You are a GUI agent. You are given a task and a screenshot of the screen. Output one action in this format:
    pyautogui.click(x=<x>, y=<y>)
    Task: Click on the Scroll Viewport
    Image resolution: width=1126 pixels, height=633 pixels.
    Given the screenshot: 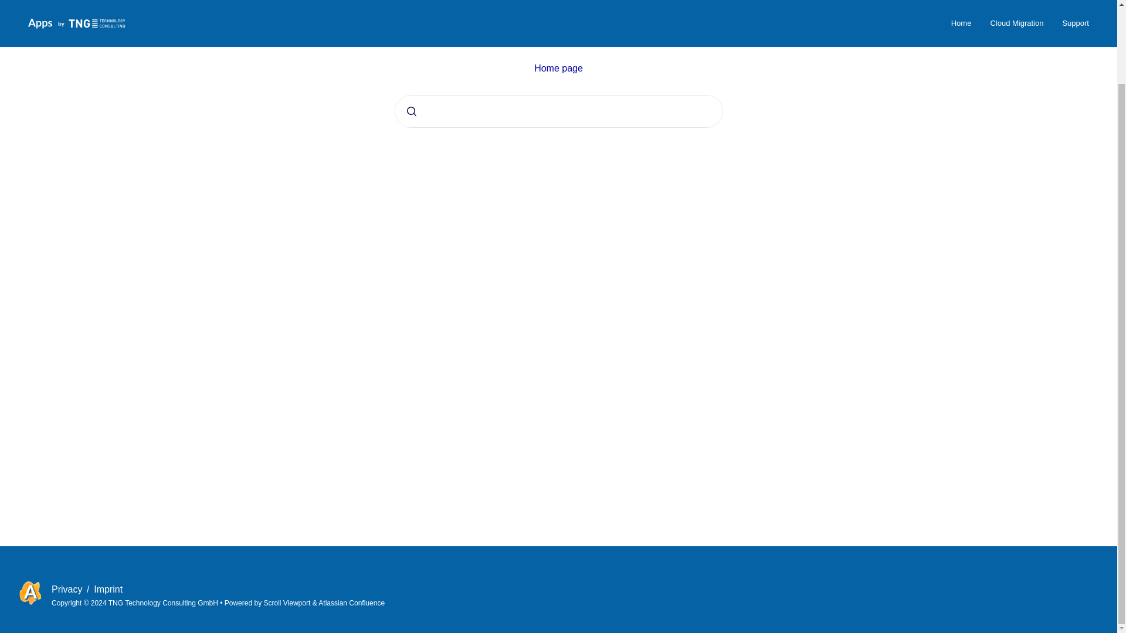 What is the action you would take?
    pyautogui.click(x=287, y=603)
    